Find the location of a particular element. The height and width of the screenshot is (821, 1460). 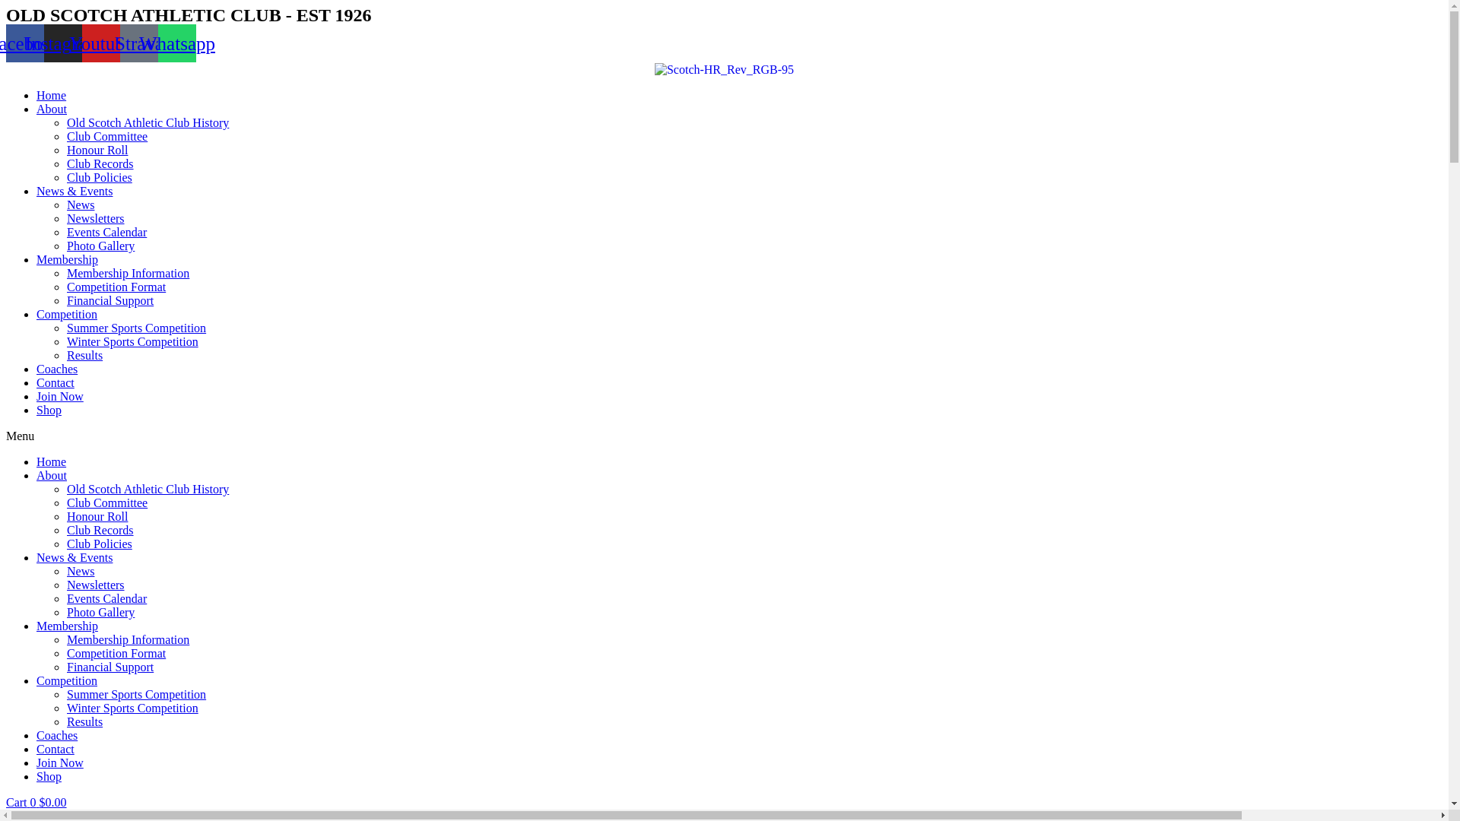

Club Committee is located at coordinates (107, 137).